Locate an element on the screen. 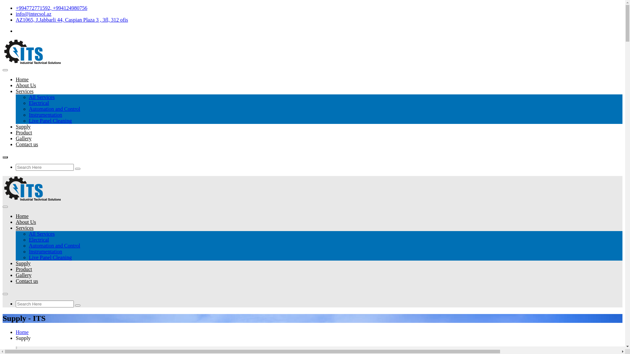 The image size is (630, 354). Product is located at coordinates (24, 269).